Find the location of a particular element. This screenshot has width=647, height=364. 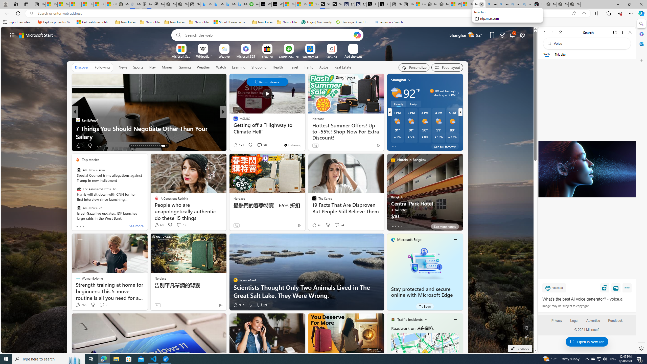

AutomationID: tab-20 is located at coordinates (146, 146).